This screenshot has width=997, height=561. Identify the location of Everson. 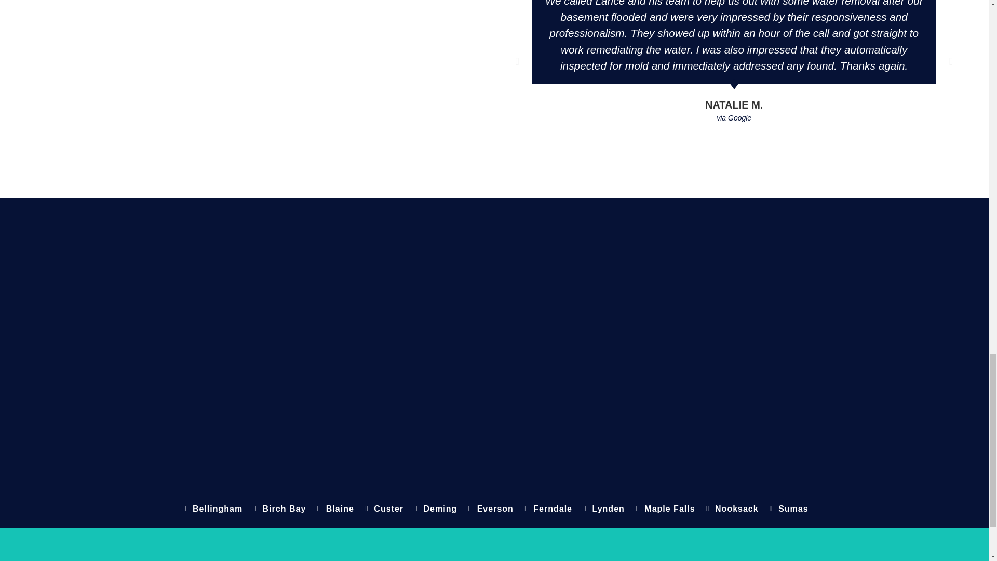
(489, 509).